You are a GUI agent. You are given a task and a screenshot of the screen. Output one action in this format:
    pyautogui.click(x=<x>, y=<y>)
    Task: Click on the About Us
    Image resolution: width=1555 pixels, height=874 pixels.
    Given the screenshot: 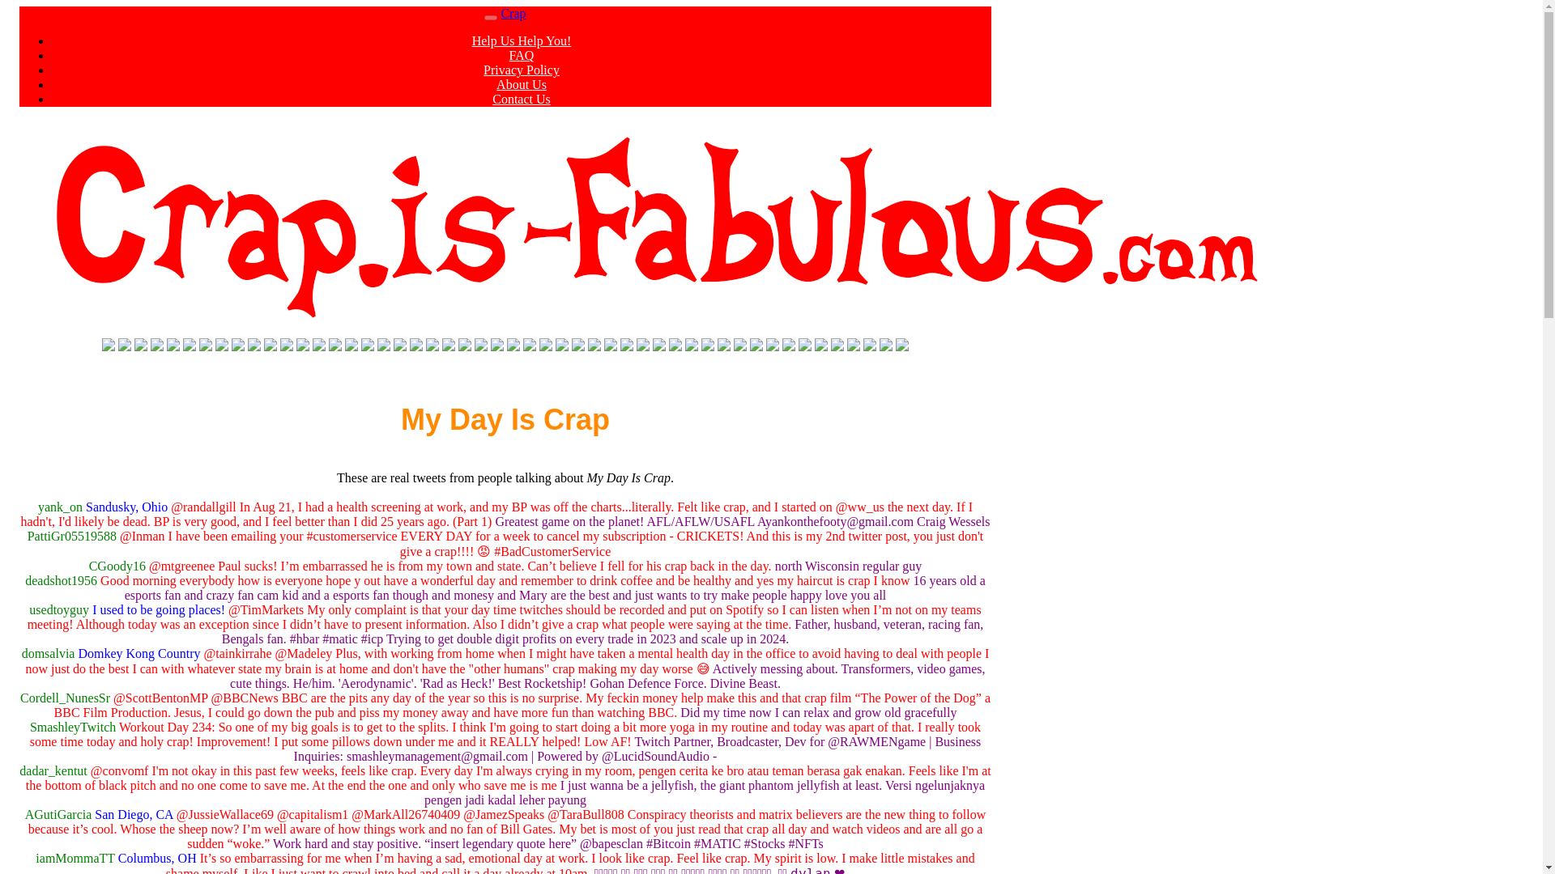 What is the action you would take?
    pyautogui.click(x=522, y=84)
    